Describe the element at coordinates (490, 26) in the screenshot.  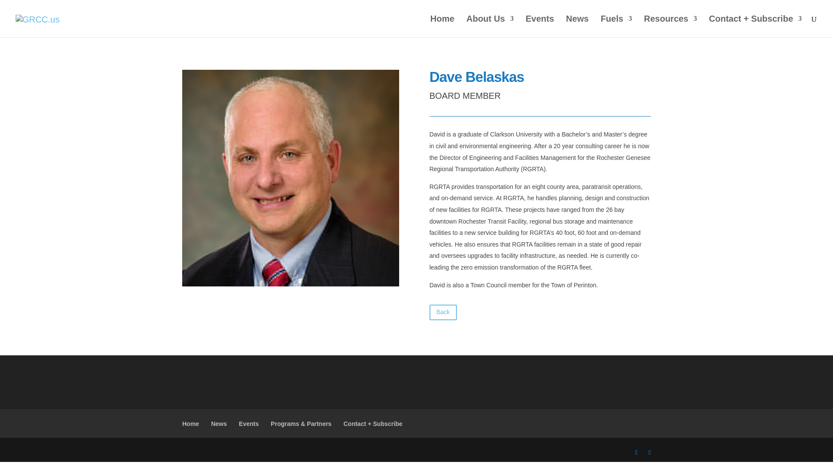
I see `About Us` at that location.